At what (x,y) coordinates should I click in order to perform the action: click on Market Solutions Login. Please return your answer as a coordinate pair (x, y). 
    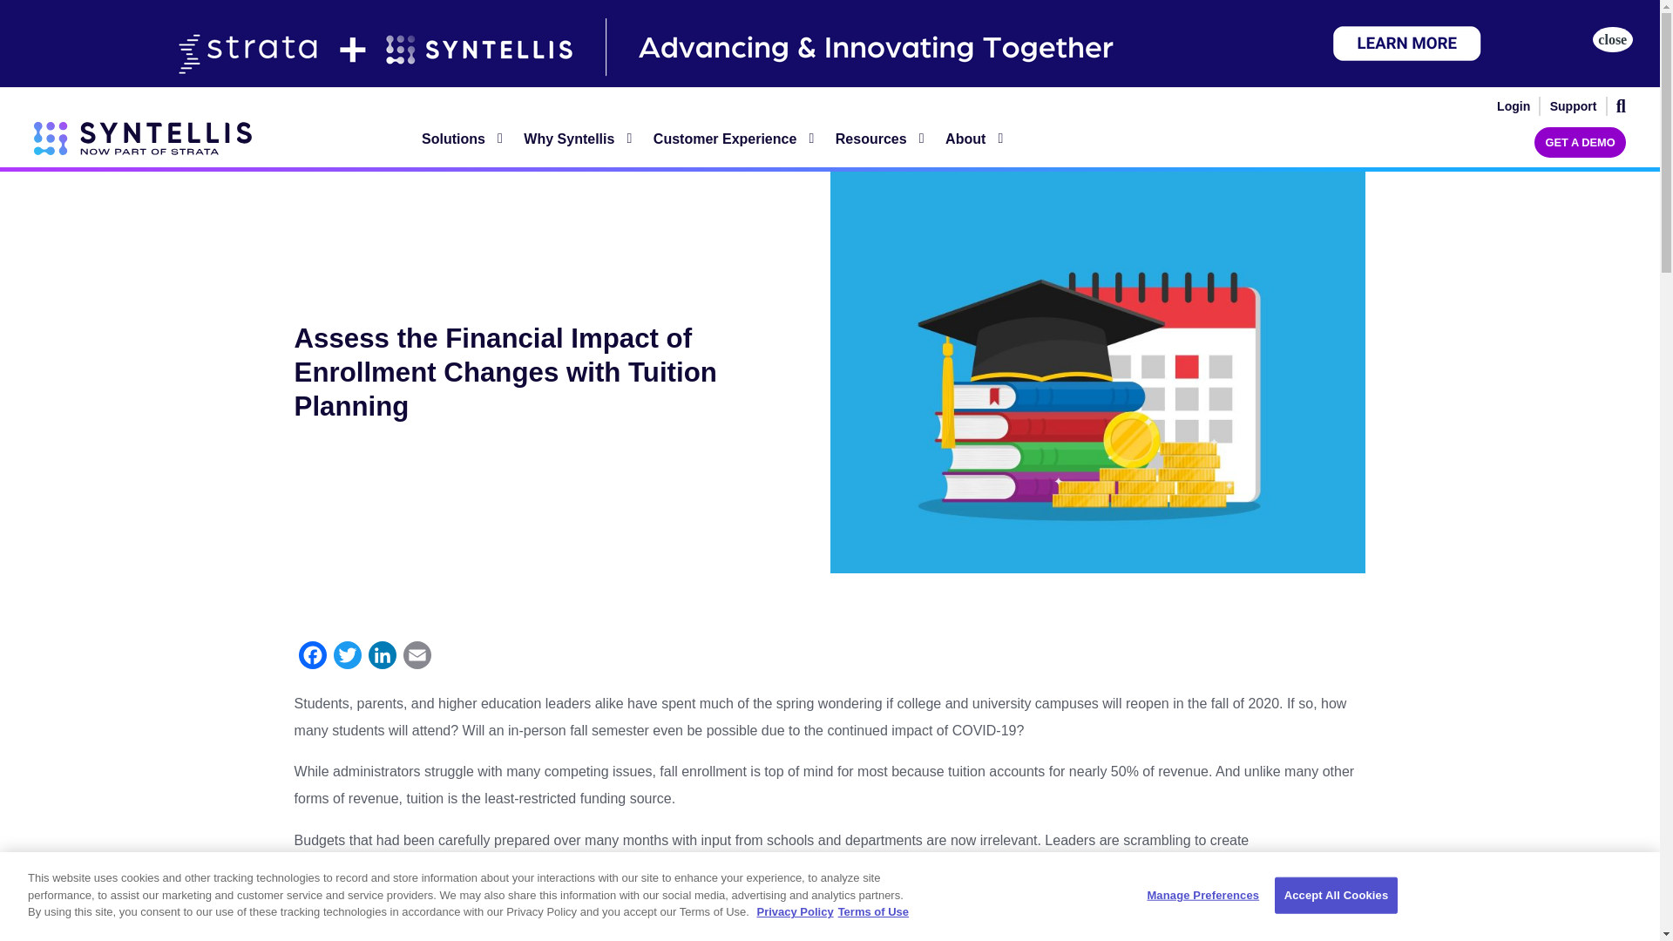
    Looking at the image, I should click on (1514, 106).